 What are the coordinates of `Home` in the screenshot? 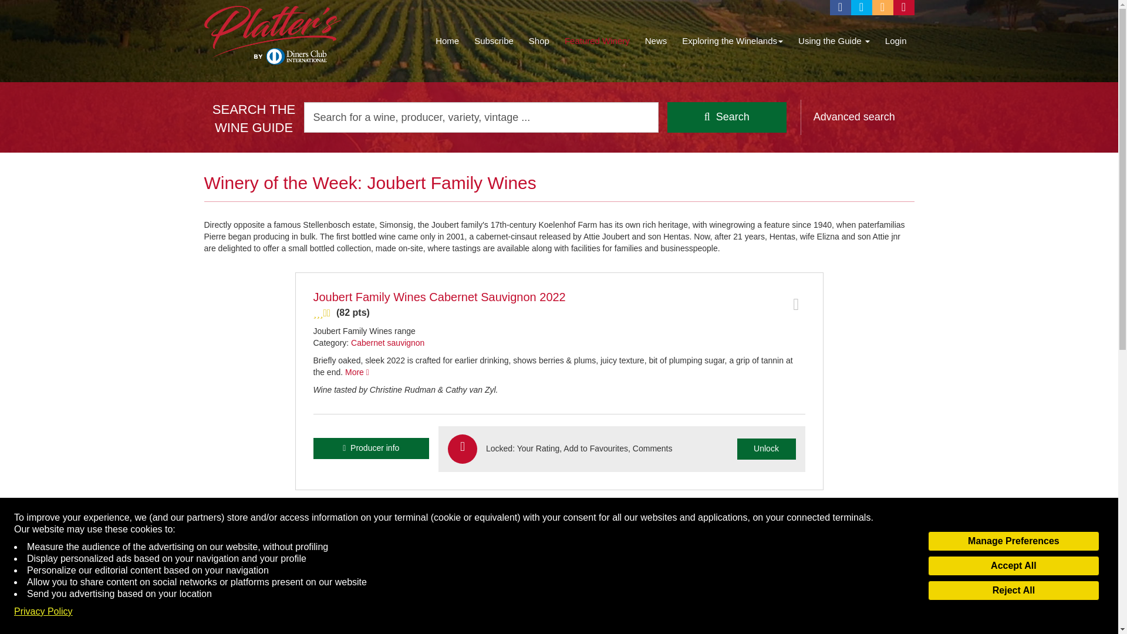 It's located at (447, 41).